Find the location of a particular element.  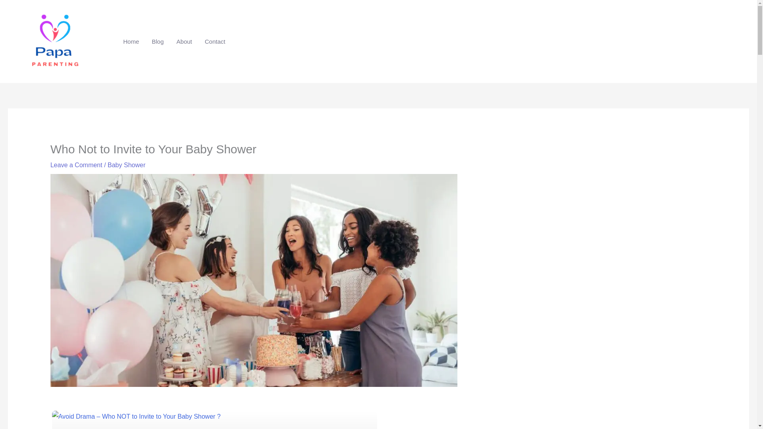

Leave a Comment is located at coordinates (76, 165).